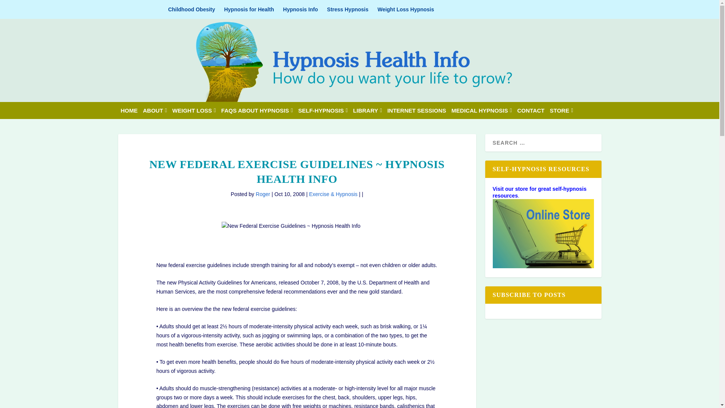  What do you see at coordinates (323, 110) in the screenshot?
I see `SELF-HYPNOSIS` at bounding box center [323, 110].